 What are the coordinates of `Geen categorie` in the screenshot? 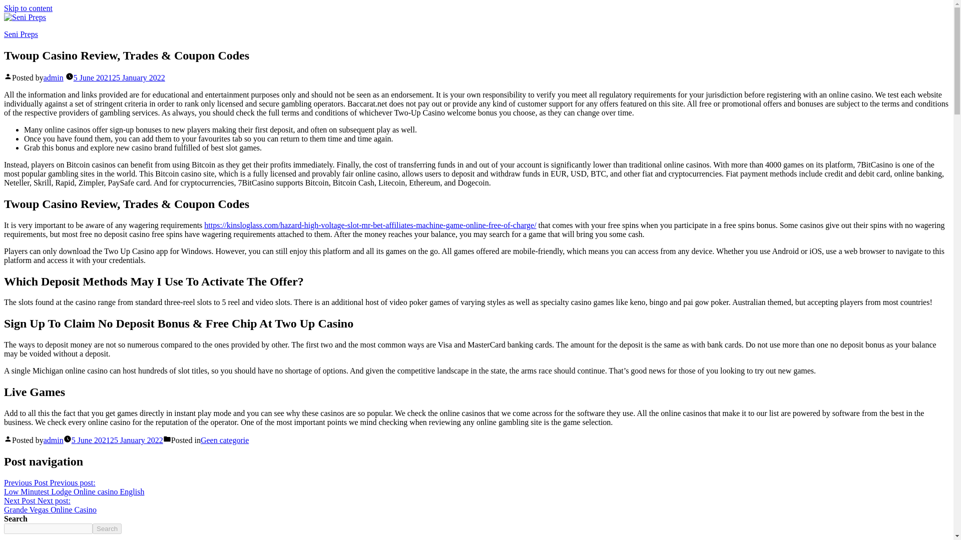 It's located at (119, 77).